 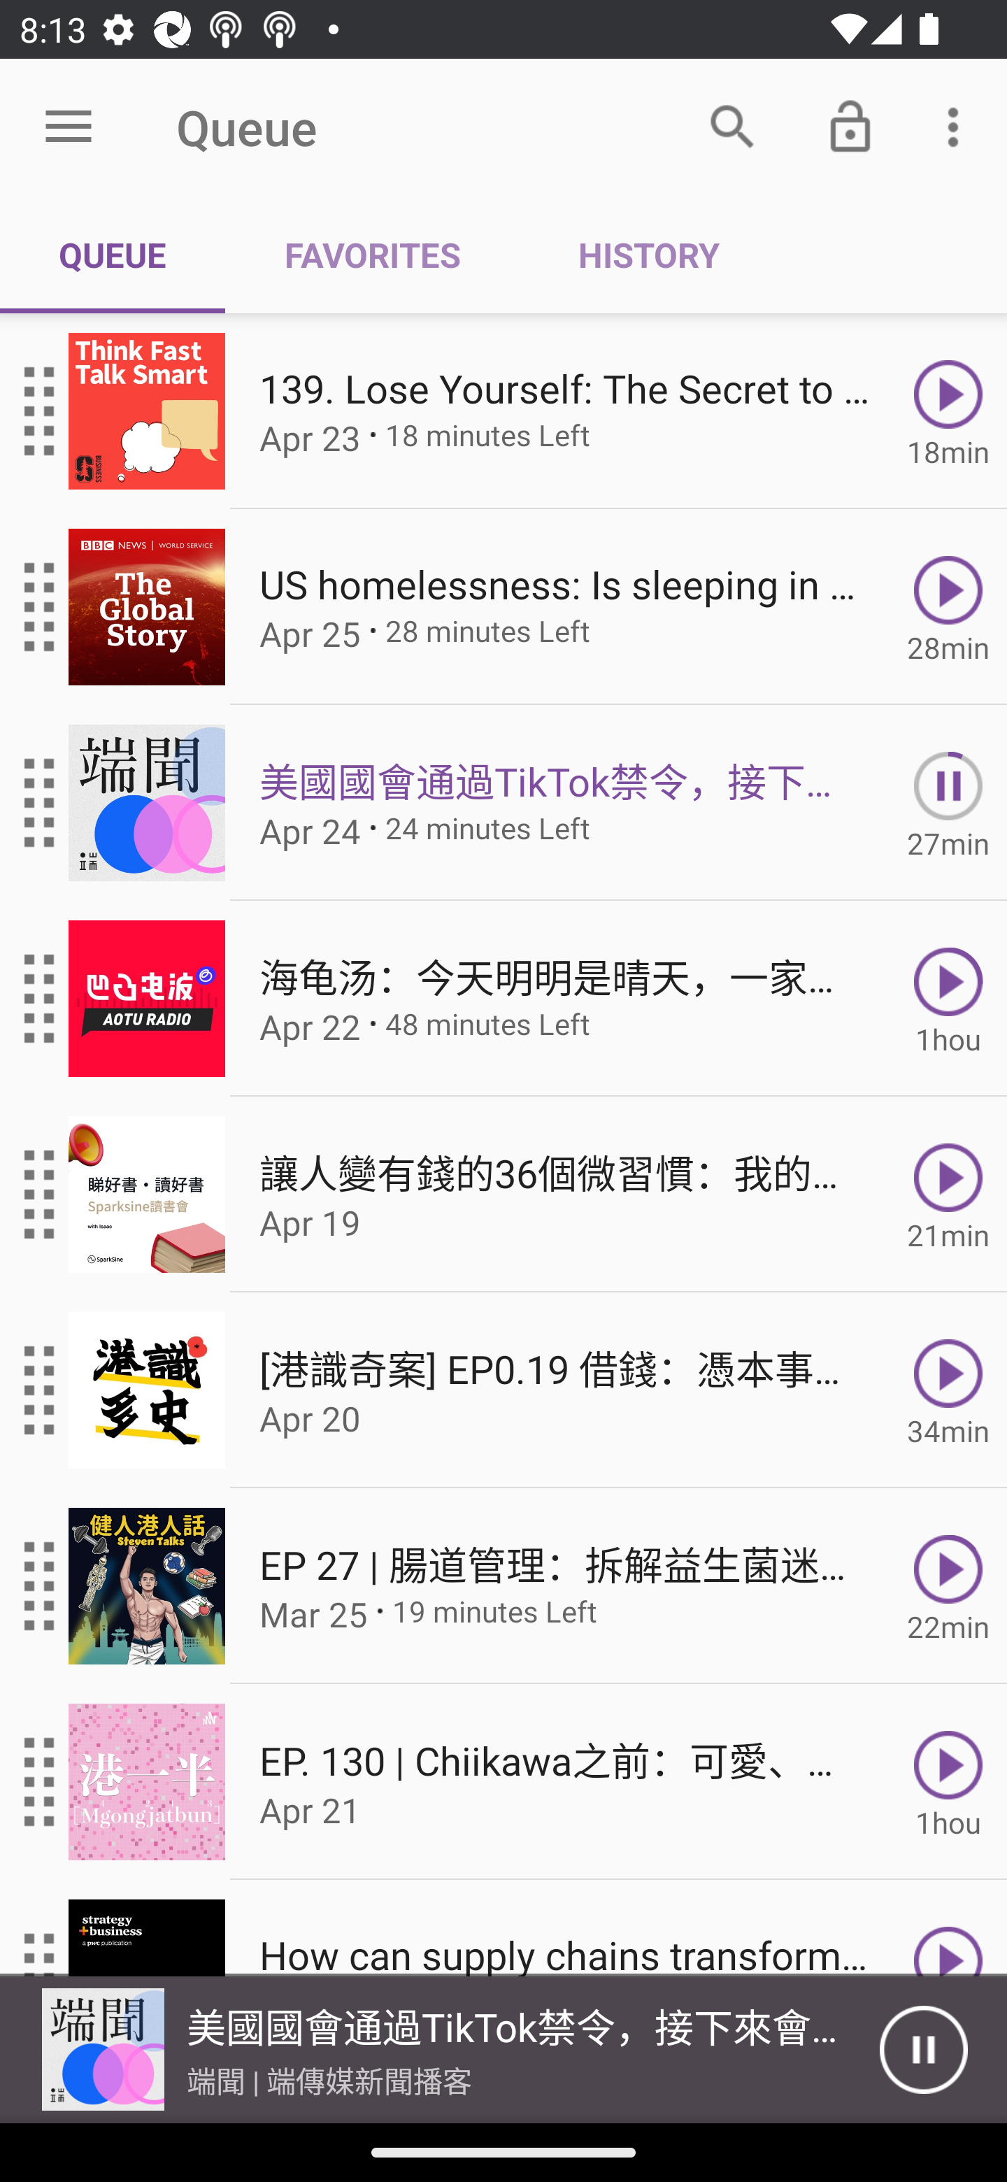 What do you see at coordinates (113, 255) in the screenshot?
I see `QUEUE` at bounding box center [113, 255].